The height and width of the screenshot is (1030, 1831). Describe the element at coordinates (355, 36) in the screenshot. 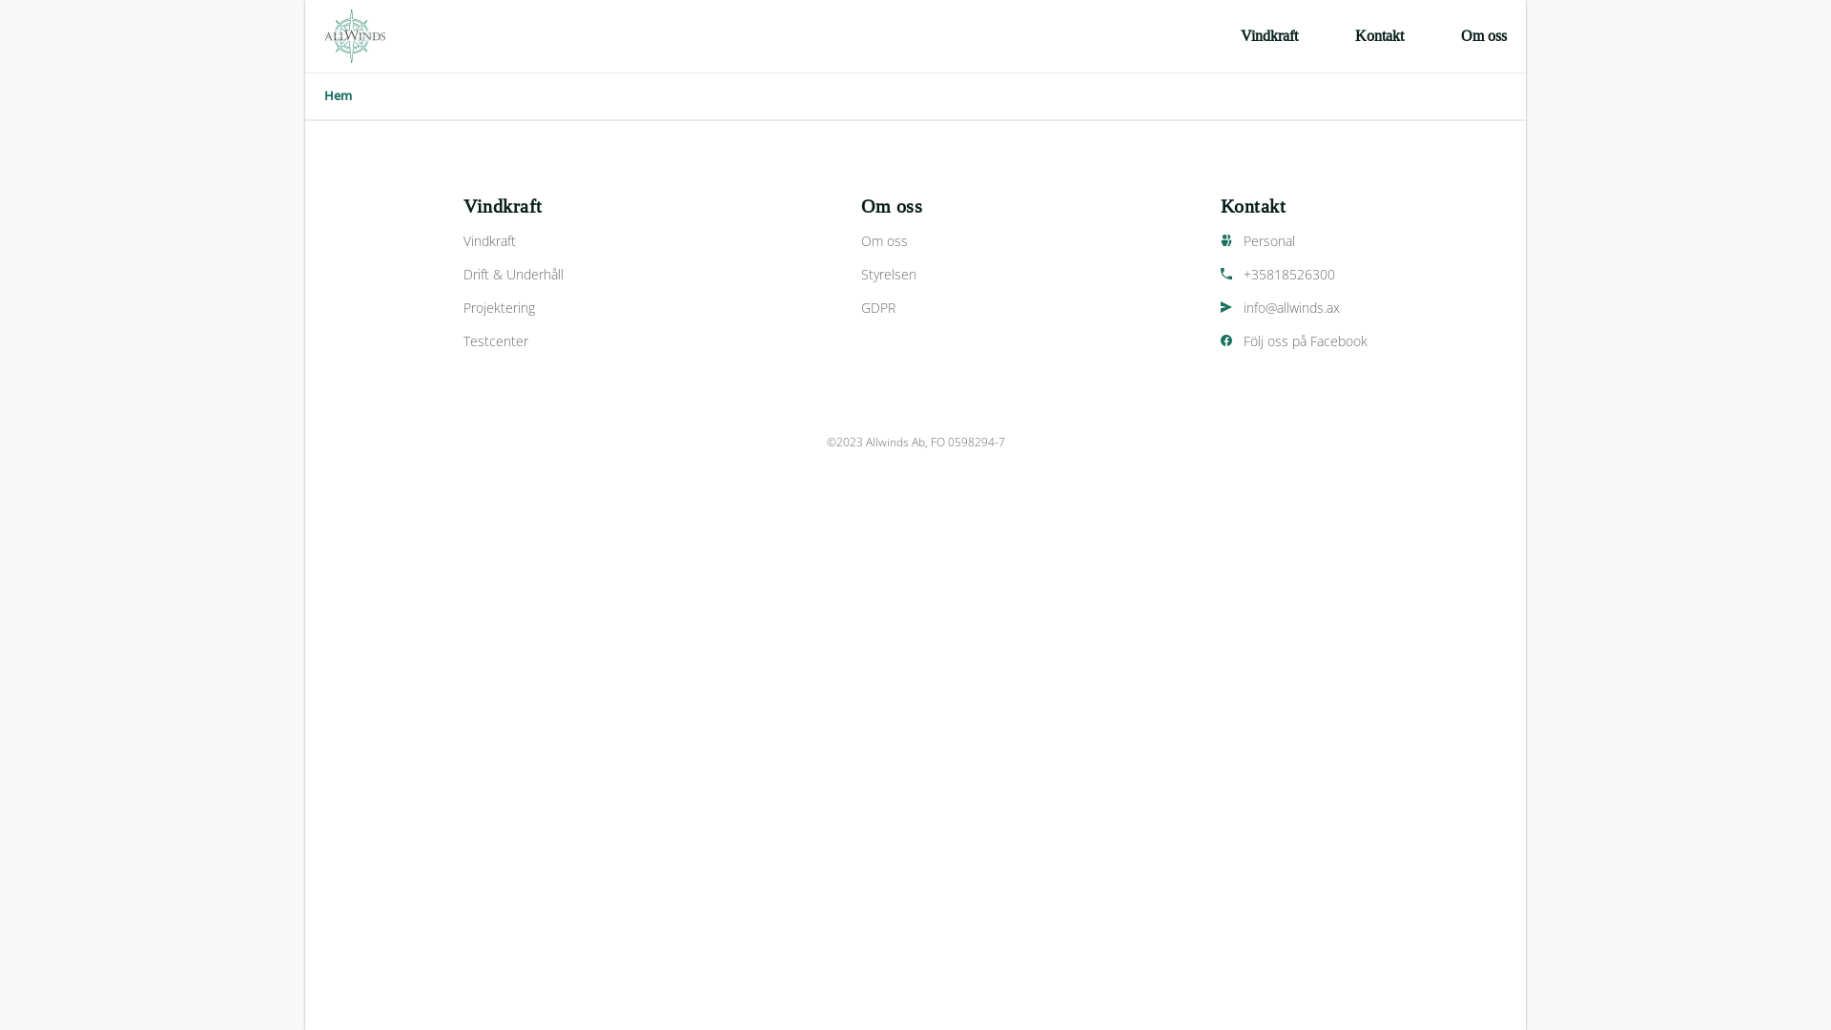

I see `Allwinds` at that location.